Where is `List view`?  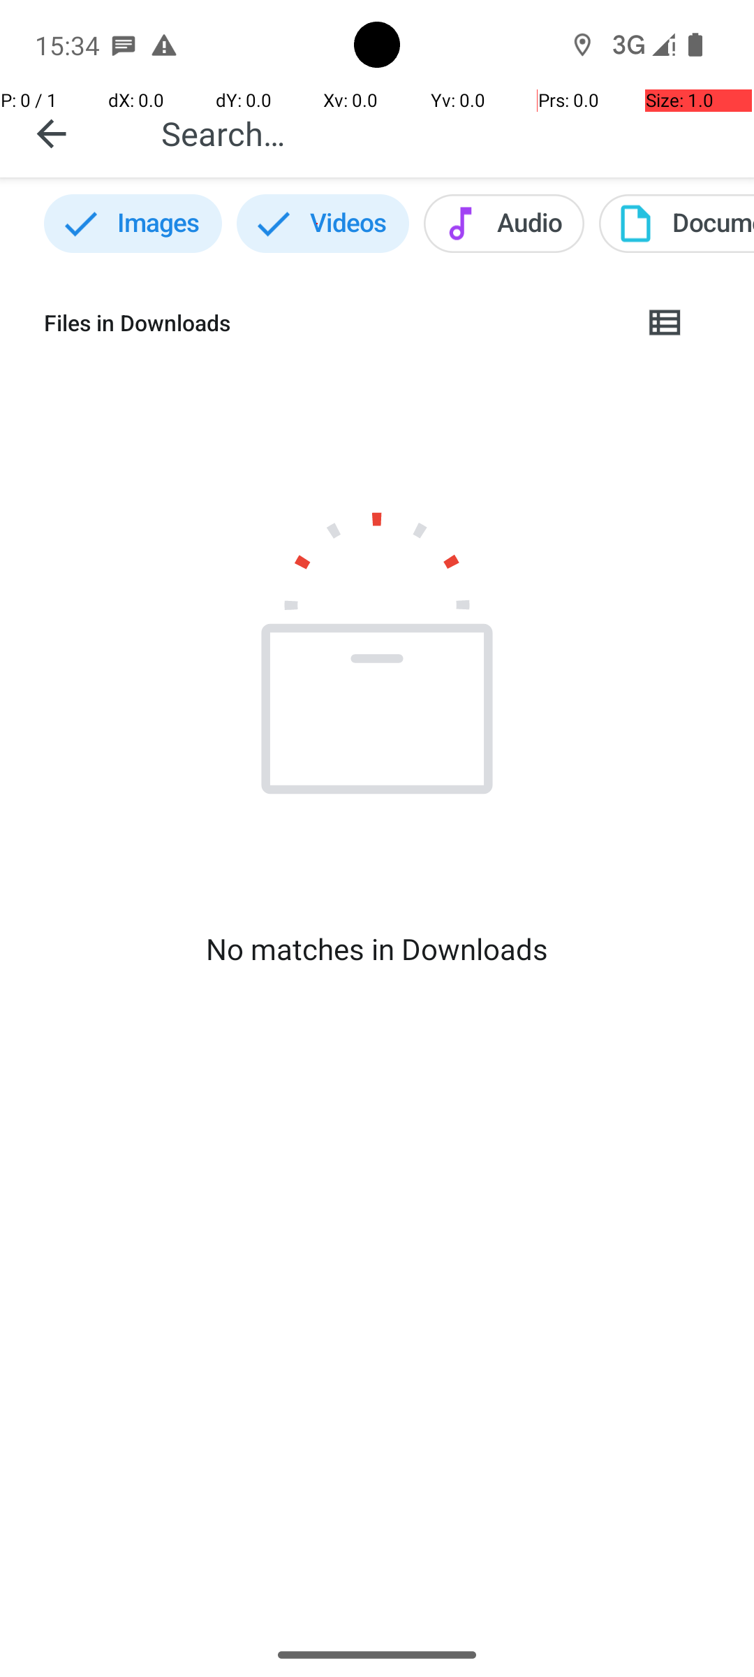
List view is located at coordinates (666, 323).